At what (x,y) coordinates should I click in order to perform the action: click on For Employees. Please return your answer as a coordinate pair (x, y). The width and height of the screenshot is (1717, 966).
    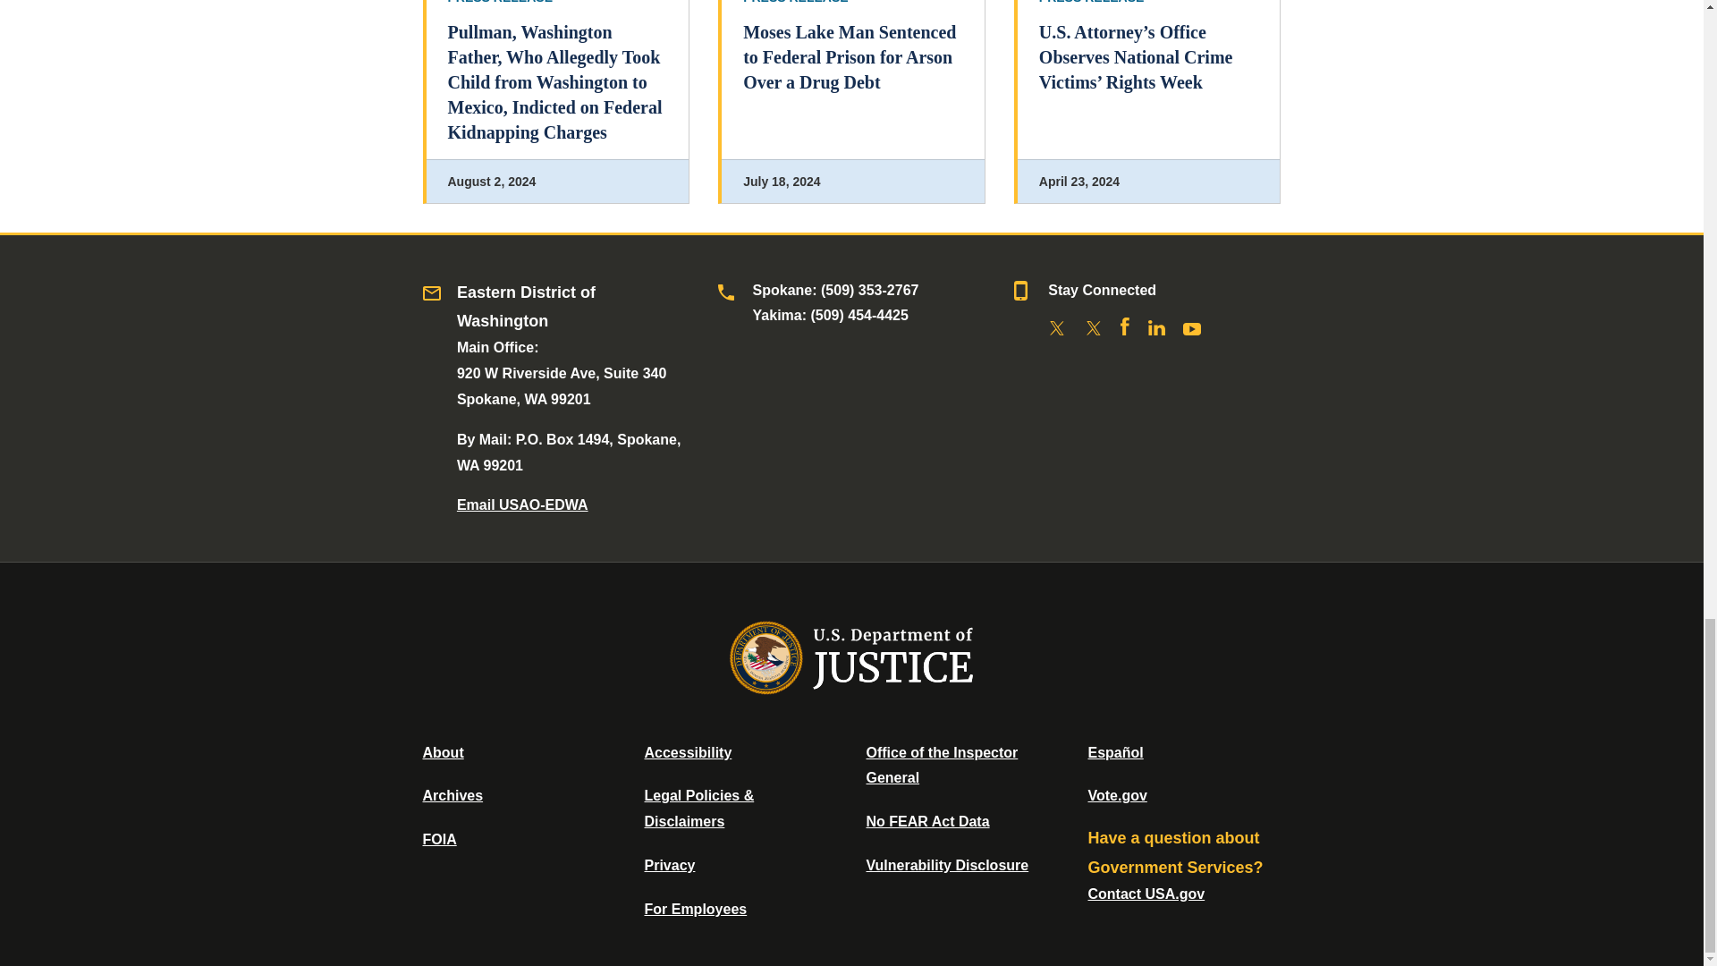
    Looking at the image, I should click on (696, 909).